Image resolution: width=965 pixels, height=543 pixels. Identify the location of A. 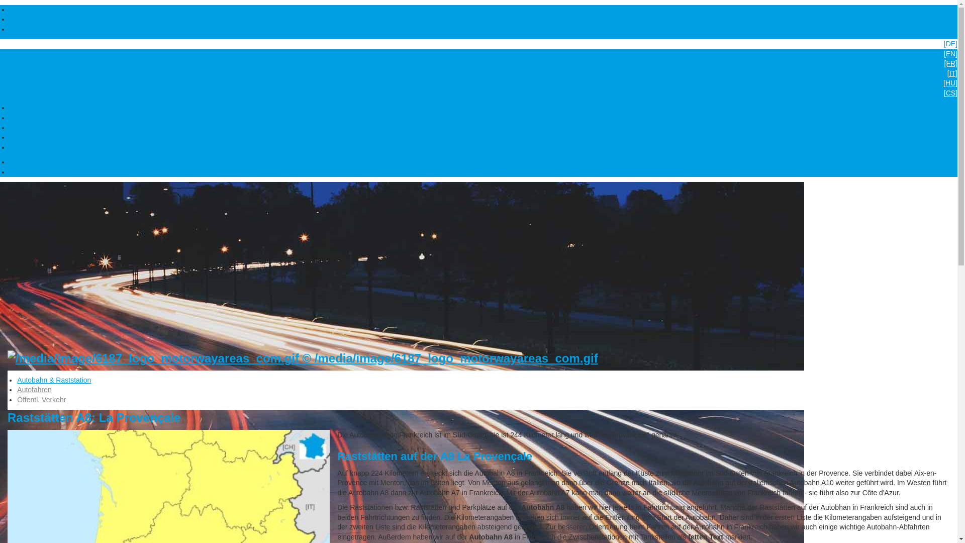
(484, 118).